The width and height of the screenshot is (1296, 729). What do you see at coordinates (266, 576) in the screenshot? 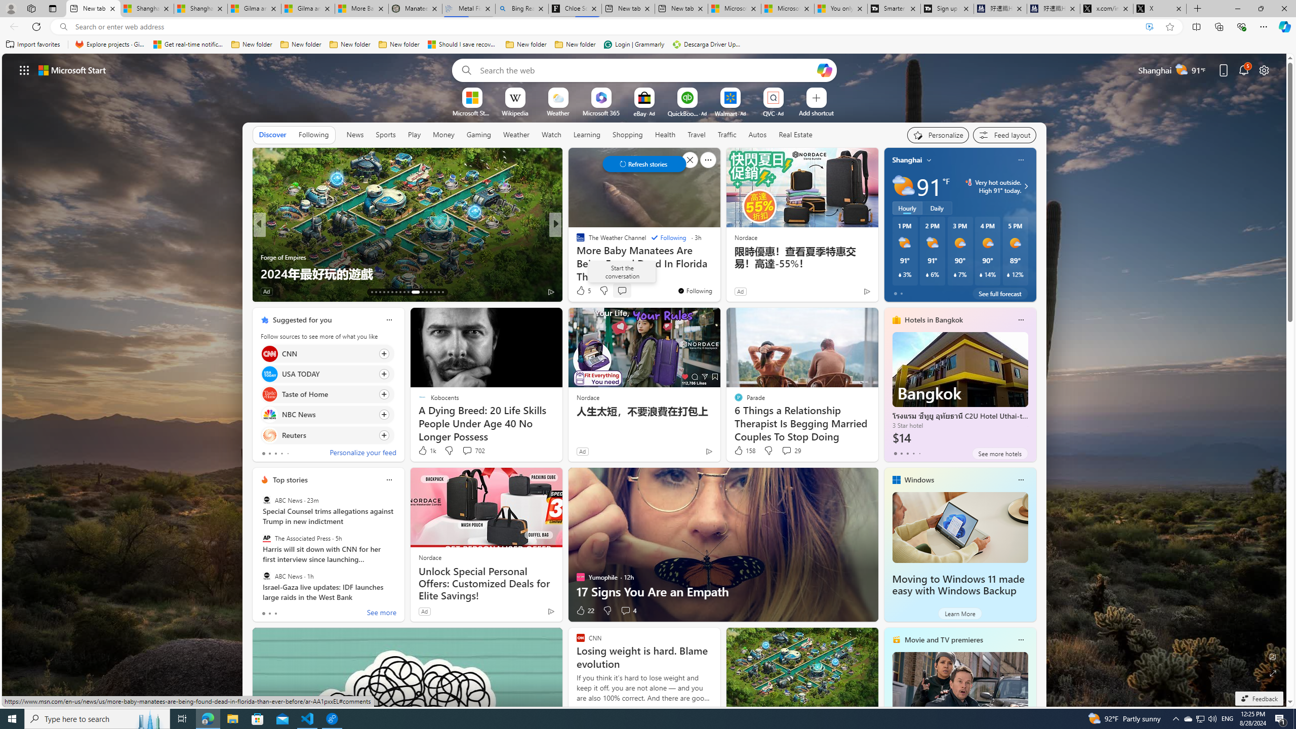
I see `ABC News` at bounding box center [266, 576].